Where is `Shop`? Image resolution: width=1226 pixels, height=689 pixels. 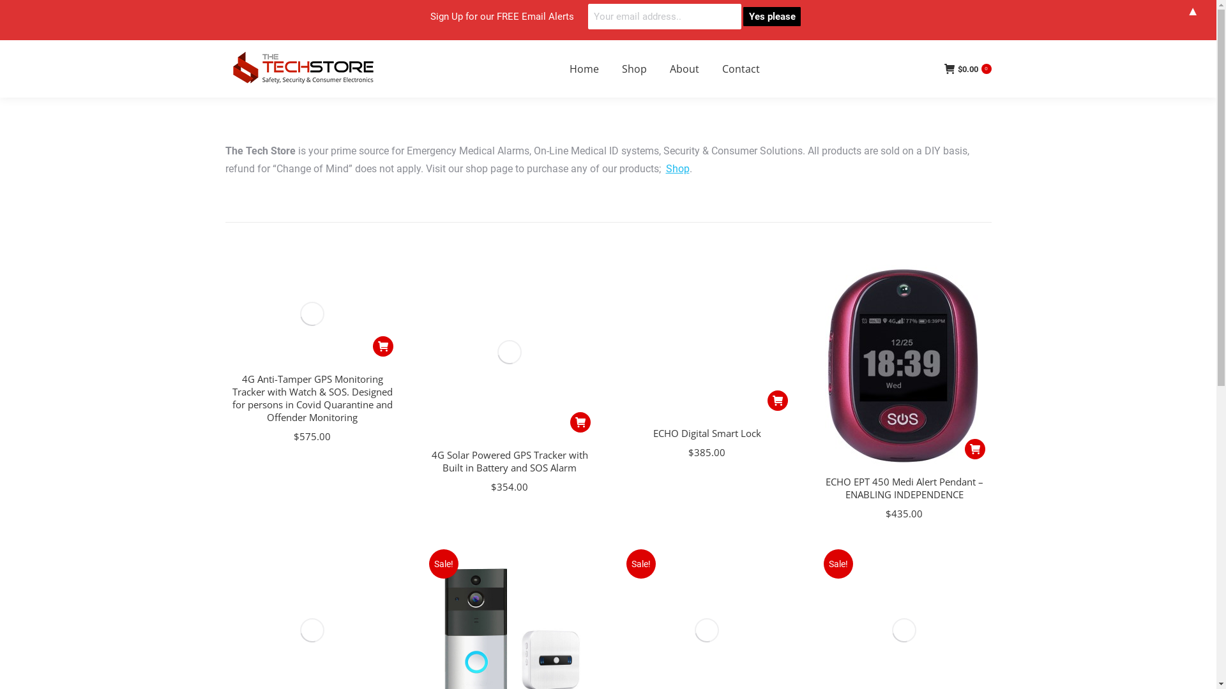
Shop is located at coordinates (677, 168).